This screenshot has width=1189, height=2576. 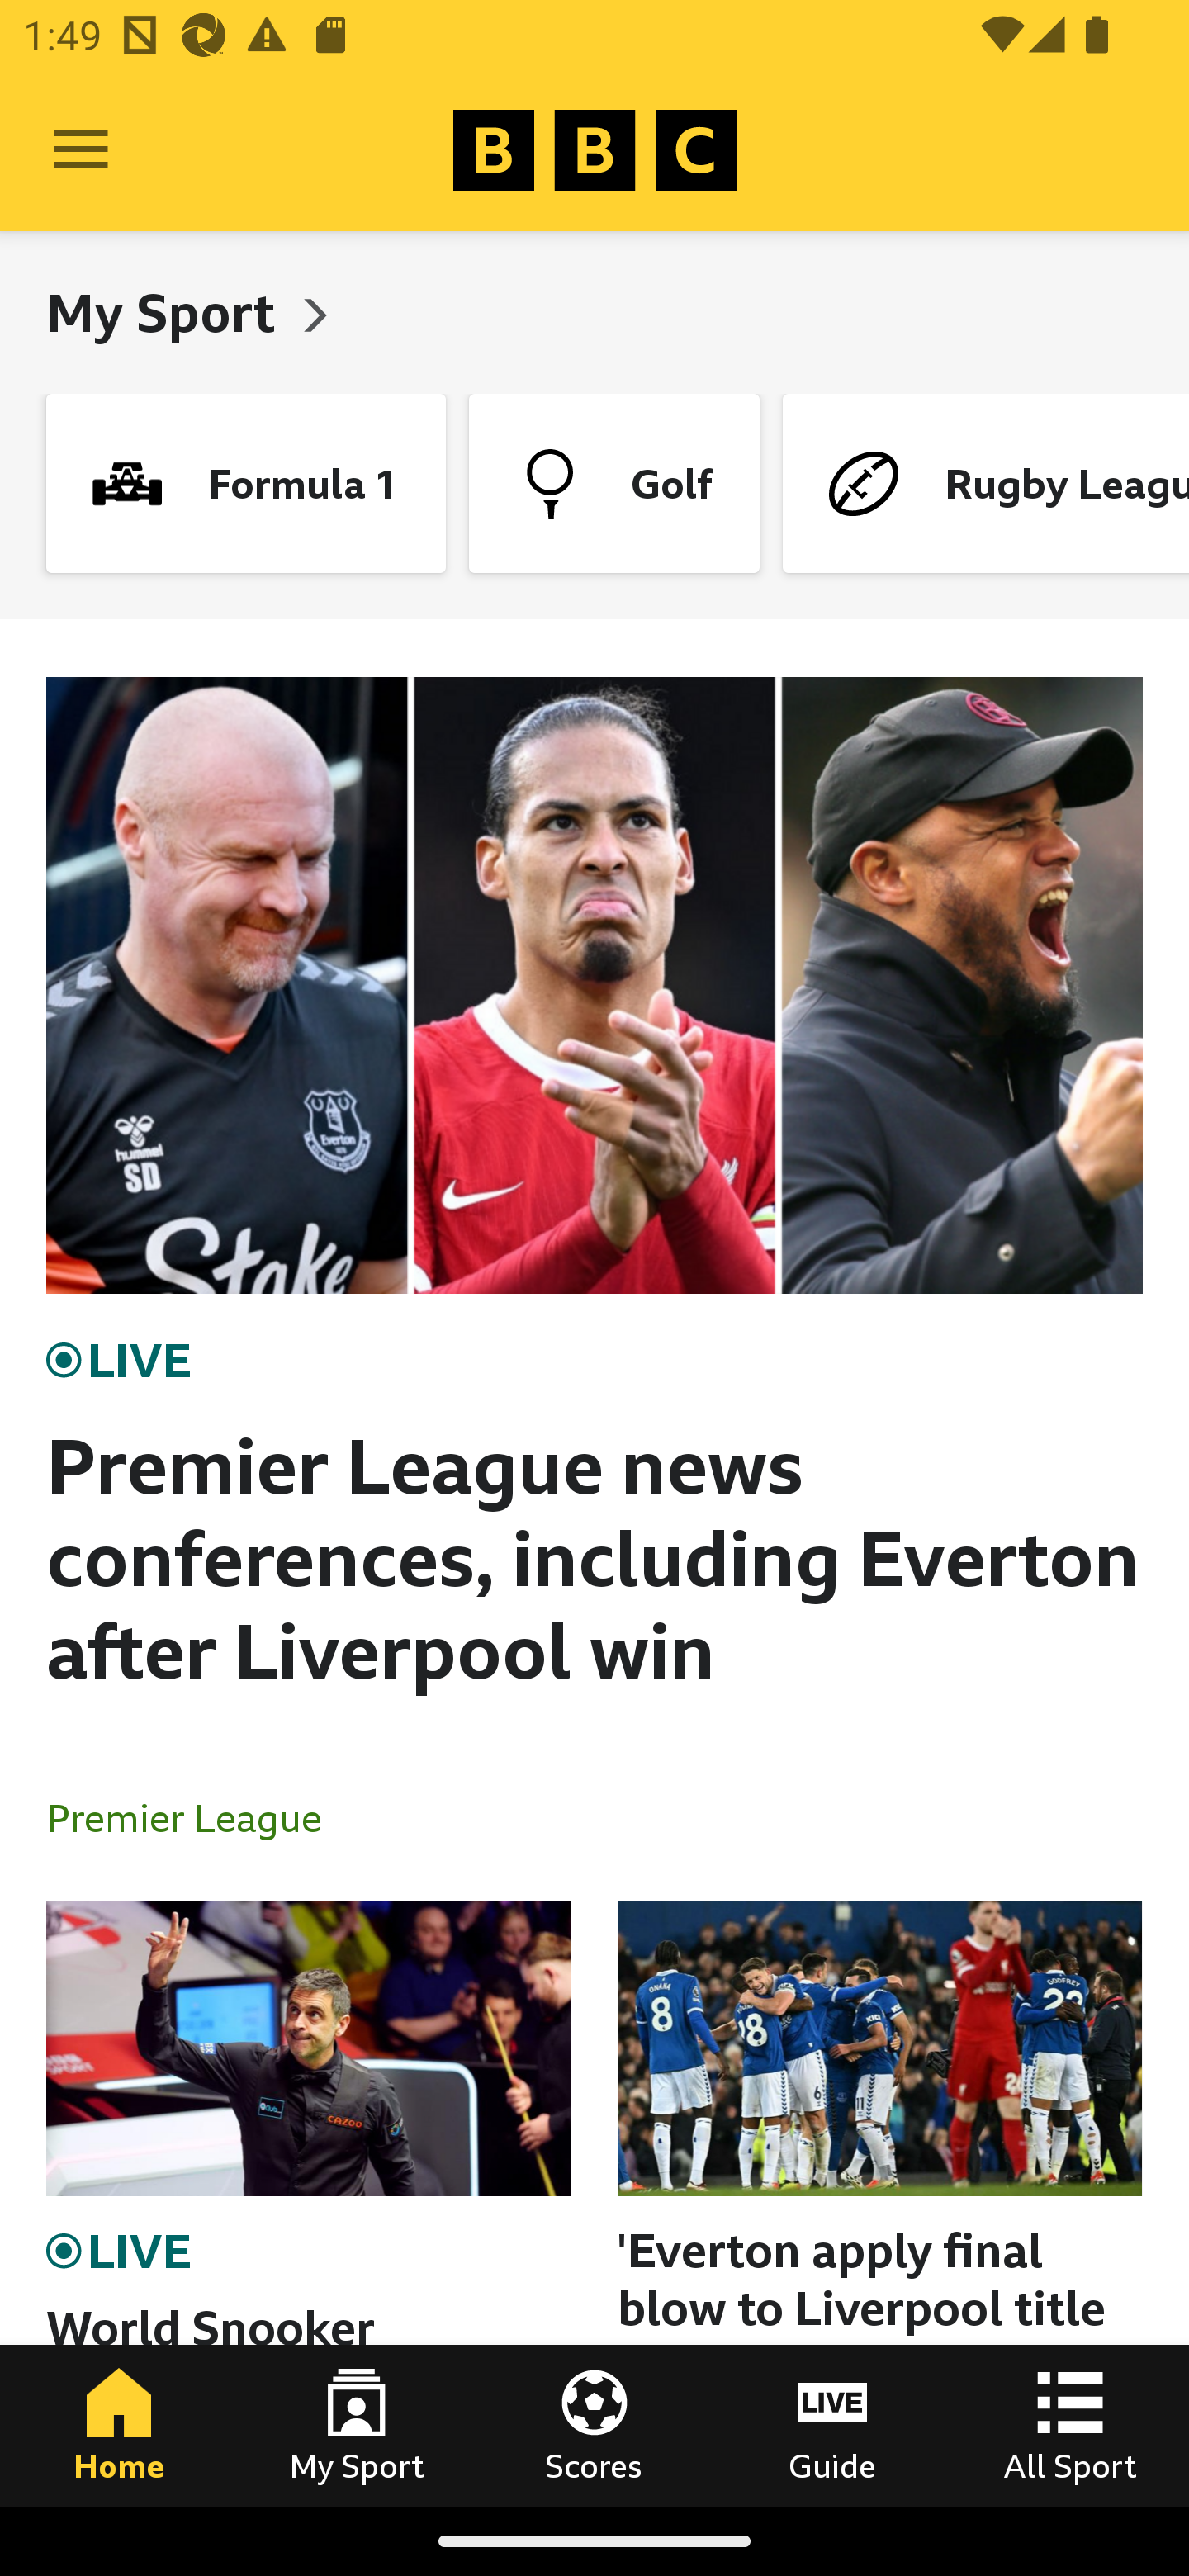 What do you see at coordinates (357, 2425) in the screenshot?
I see `My Sport` at bounding box center [357, 2425].